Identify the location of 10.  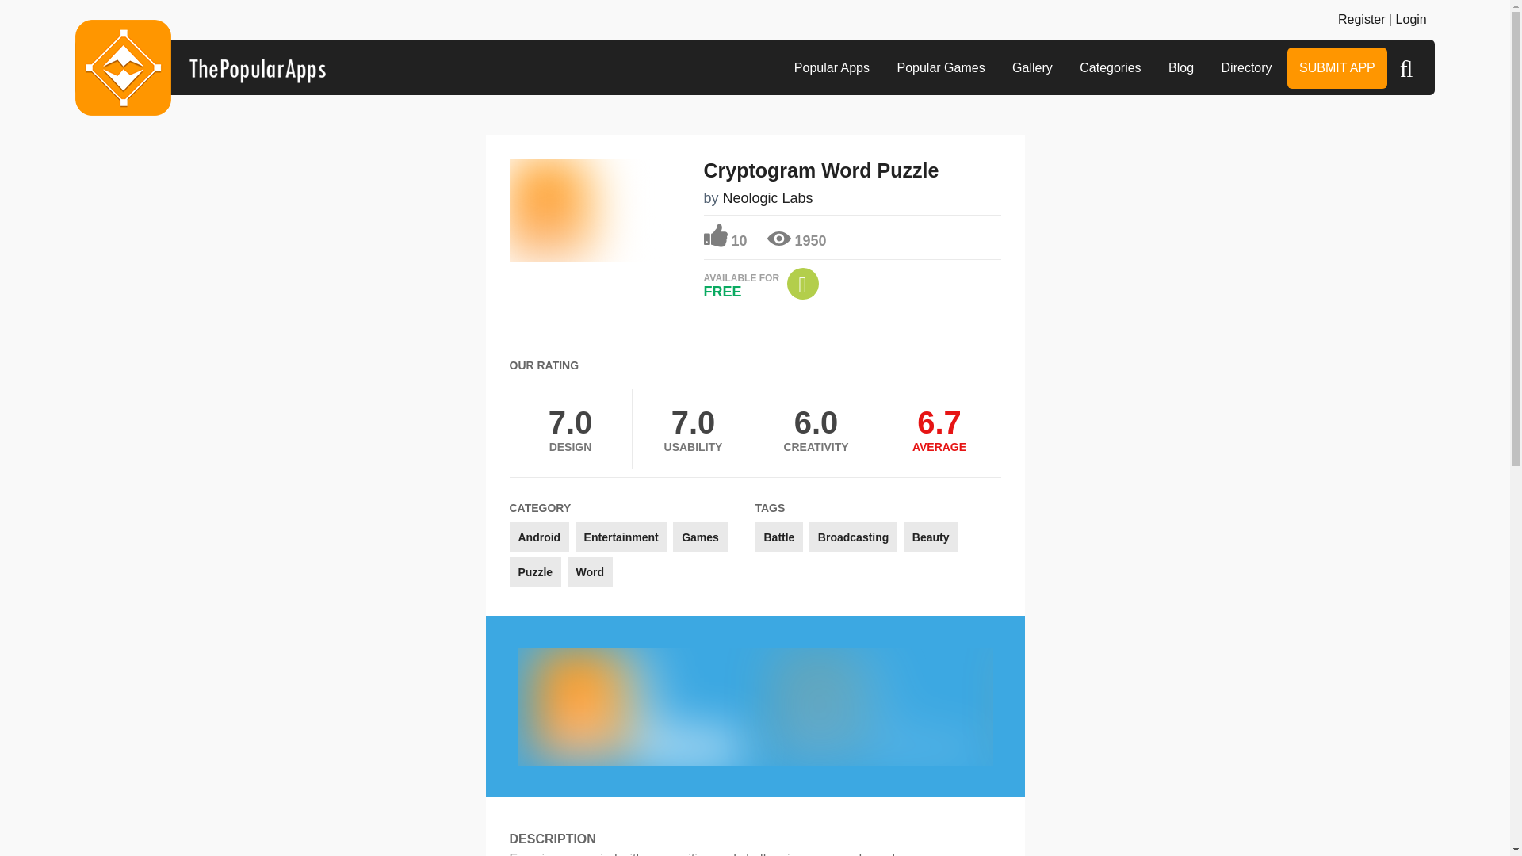
(725, 236).